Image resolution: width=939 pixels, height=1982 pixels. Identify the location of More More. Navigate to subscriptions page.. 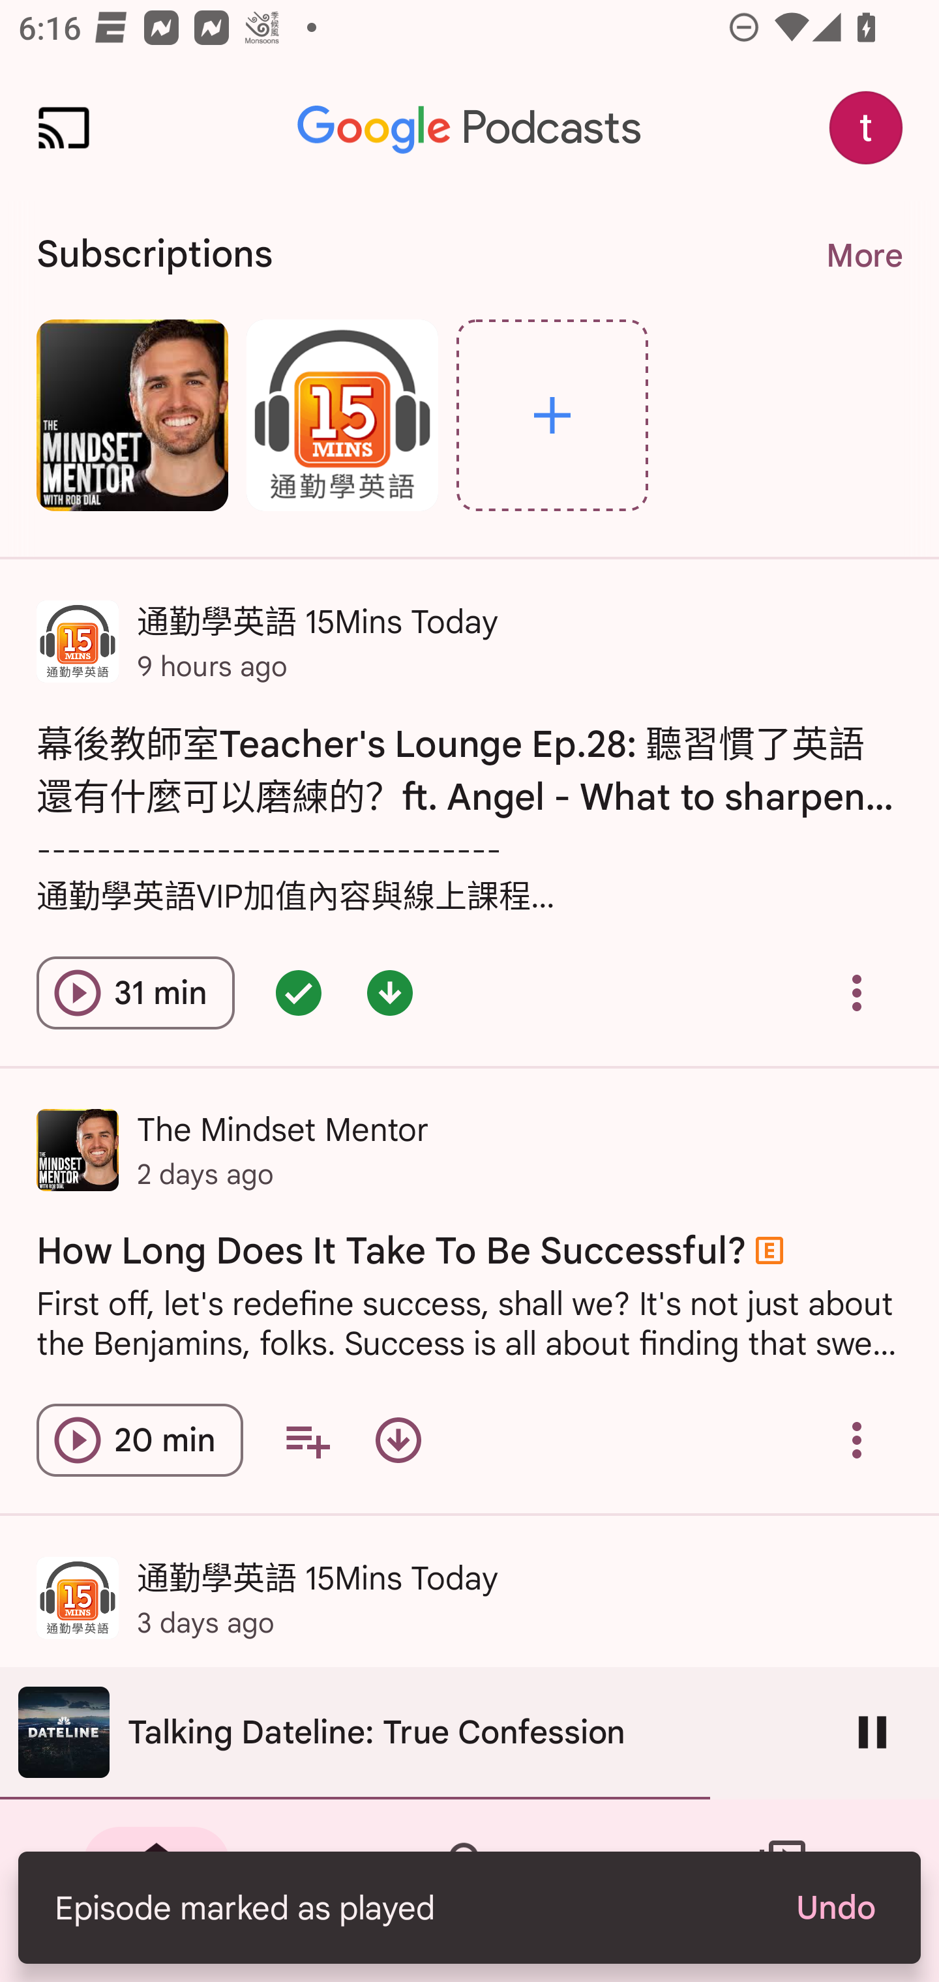
(863, 256).